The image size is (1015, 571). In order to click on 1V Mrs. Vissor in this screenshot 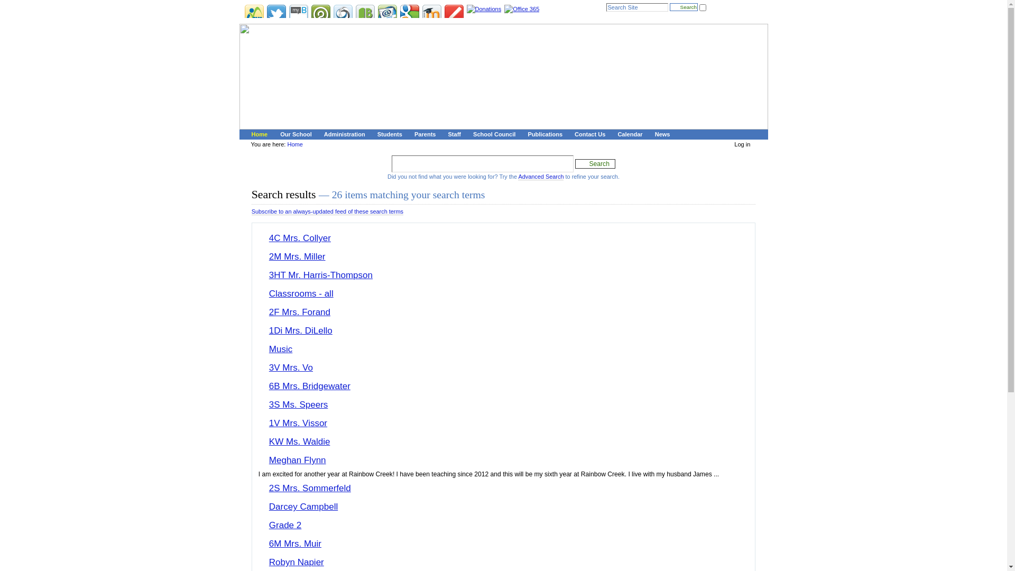, I will do `click(298, 423)`.